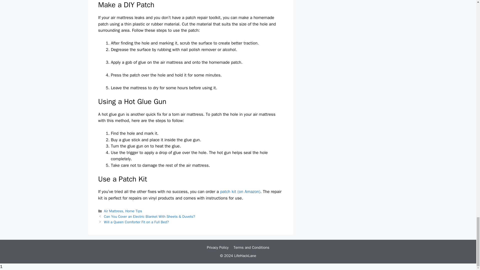 Image resolution: width=480 pixels, height=270 pixels. Describe the element at coordinates (136, 222) in the screenshot. I see `Will a Queen Comforter Fit on a Full Bed?` at that location.